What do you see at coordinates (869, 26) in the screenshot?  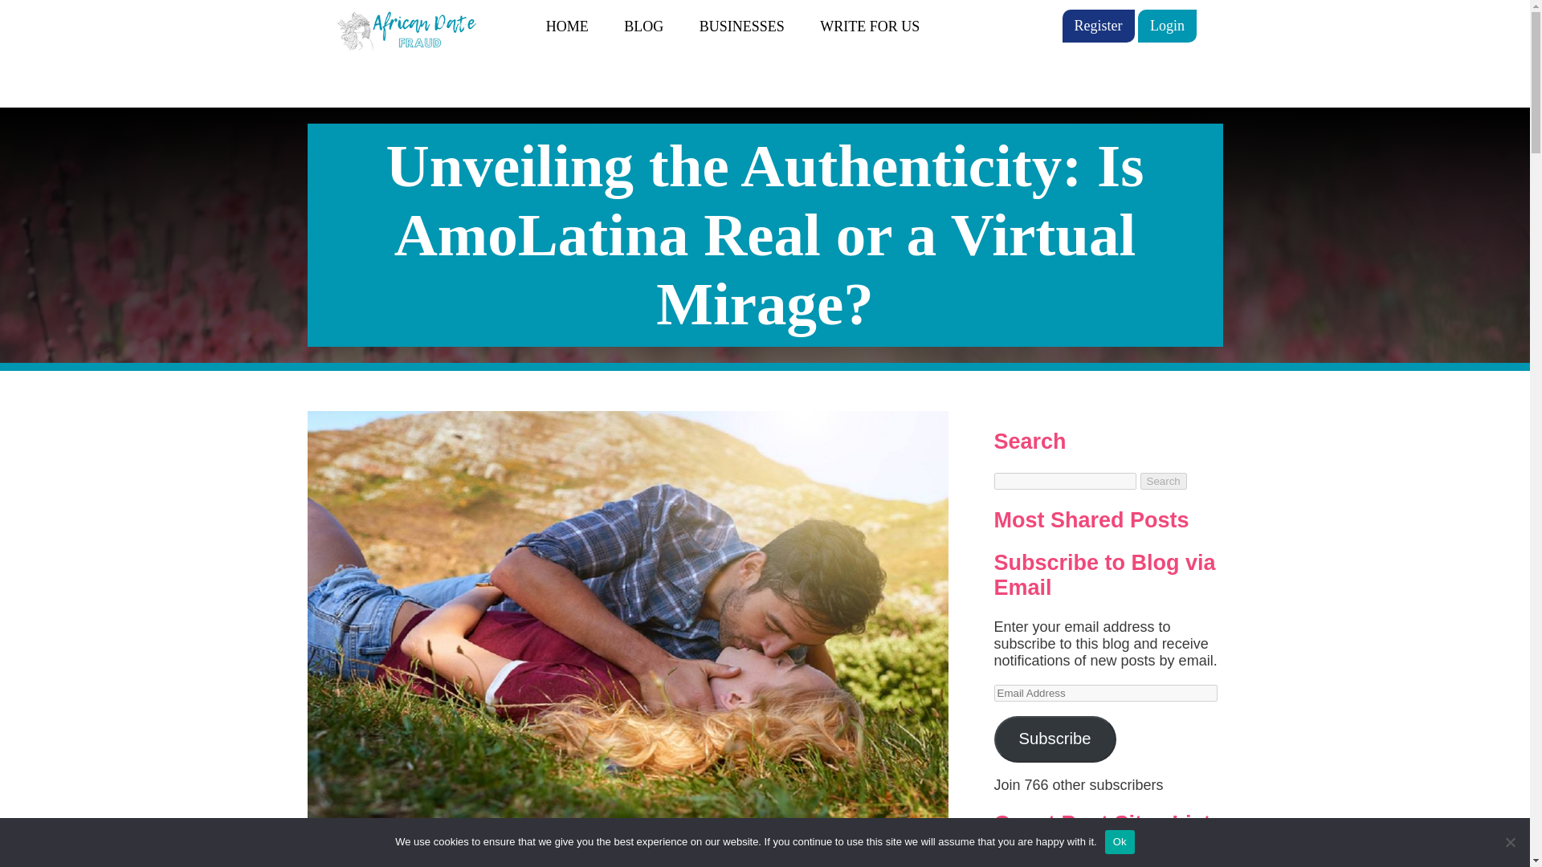 I see `WRITE FOR US` at bounding box center [869, 26].